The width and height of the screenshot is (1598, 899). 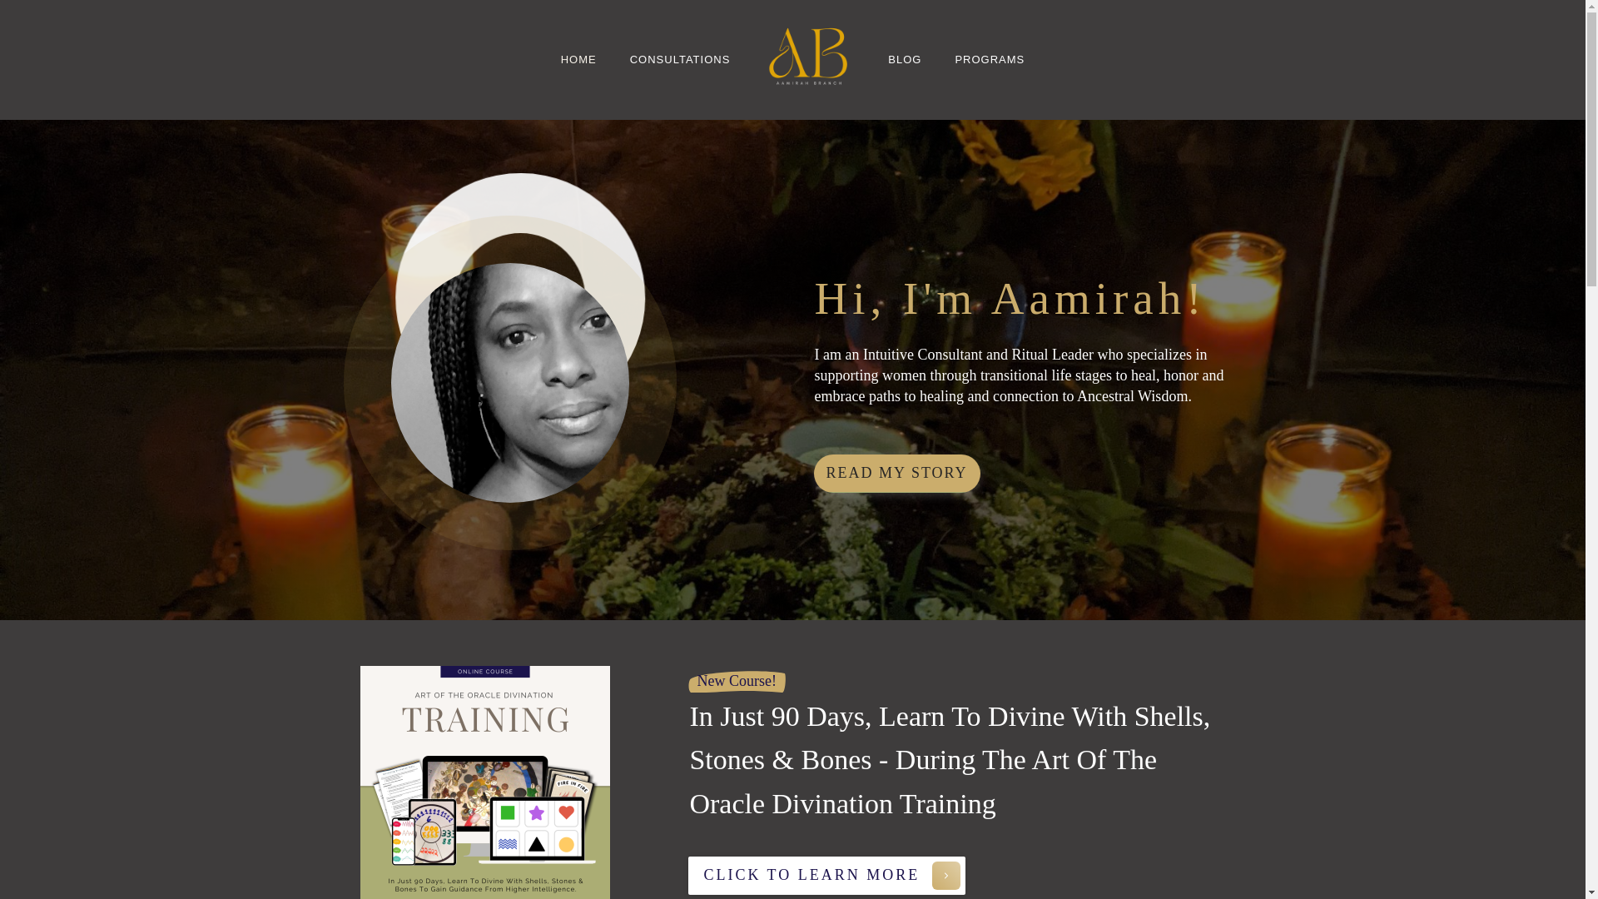 What do you see at coordinates (897, 473) in the screenshot?
I see `READ MY STORY` at bounding box center [897, 473].